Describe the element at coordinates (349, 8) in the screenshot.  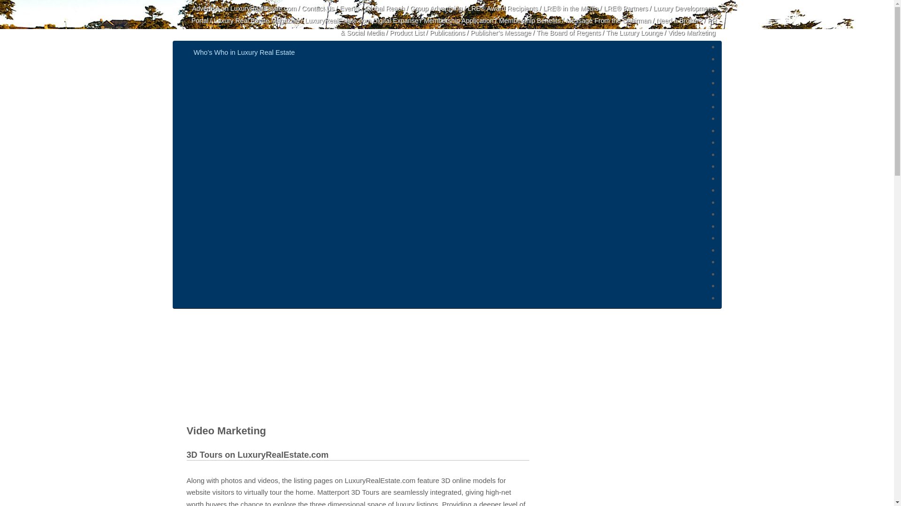
I see `Events` at that location.